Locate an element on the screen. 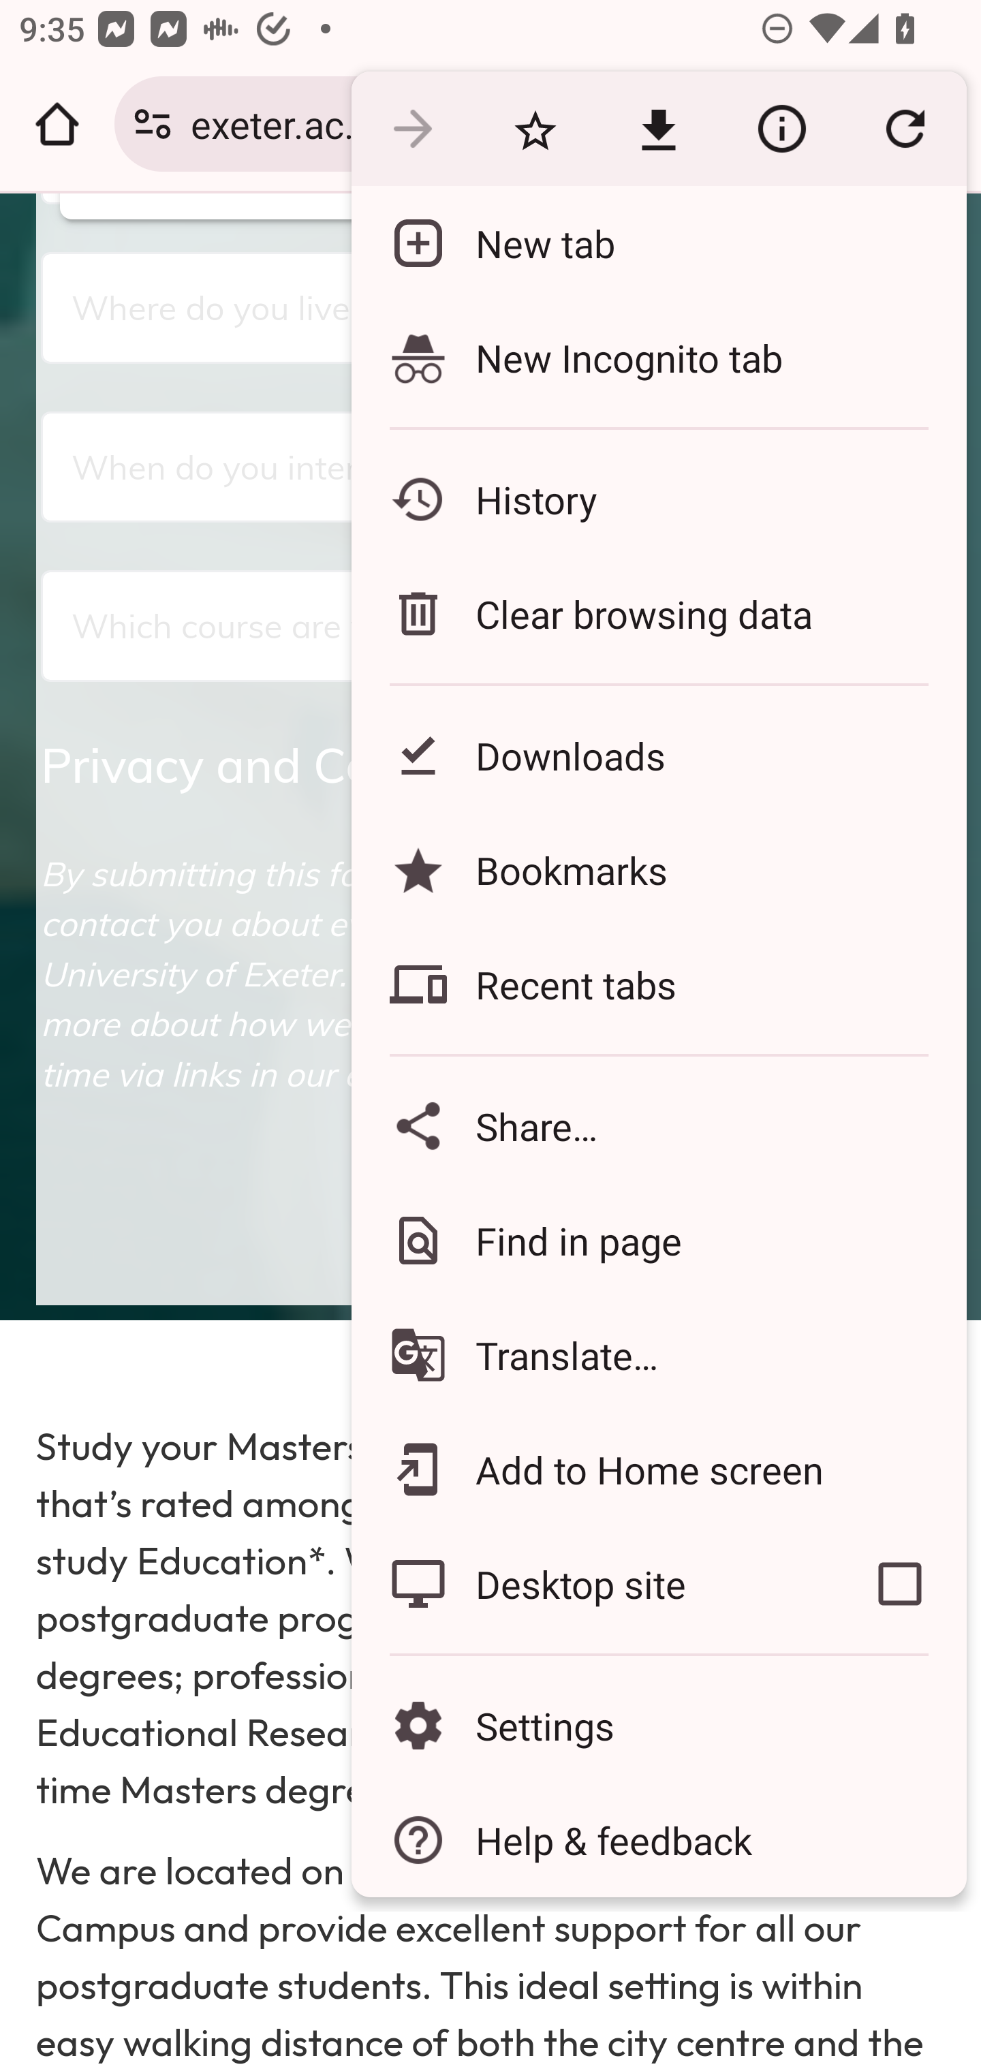 The image size is (981, 2071). Add to Home screen is located at coordinates (658, 1469).